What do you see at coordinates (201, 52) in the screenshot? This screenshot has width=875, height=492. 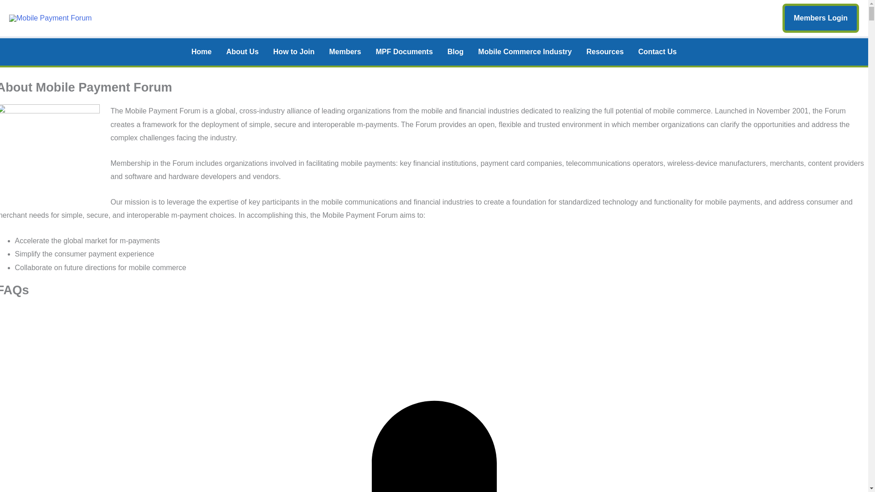 I see `Home` at bounding box center [201, 52].